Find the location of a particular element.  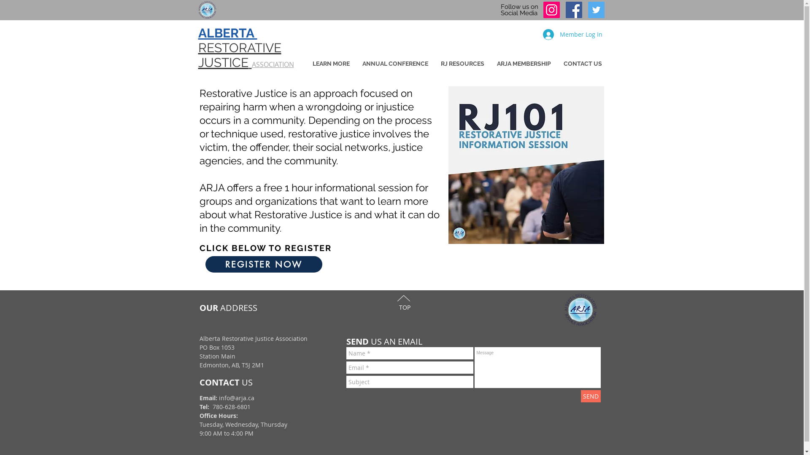

RJ RESOURCES is located at coordinates (462, 64).